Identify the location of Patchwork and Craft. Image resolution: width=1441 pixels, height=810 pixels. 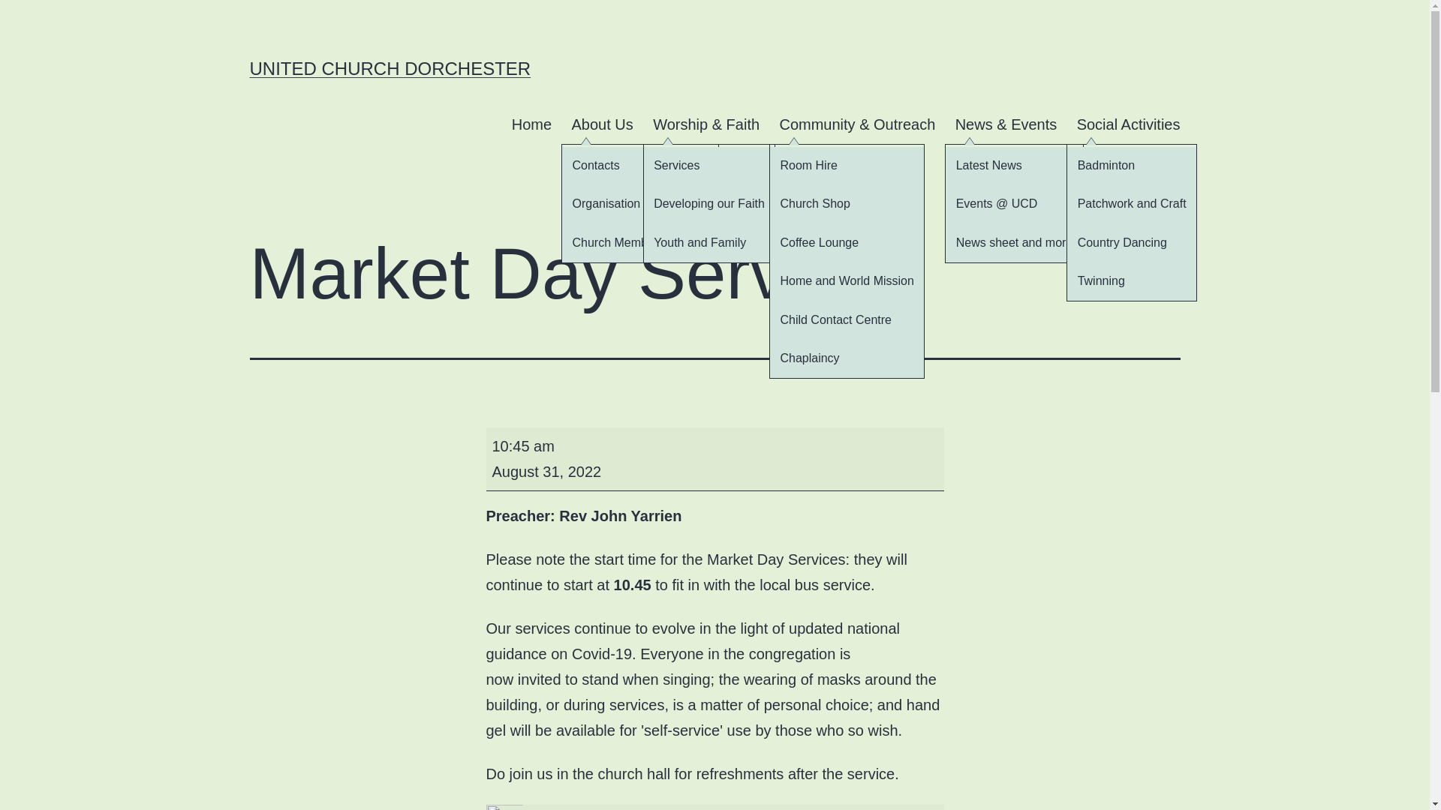
(1132, 204).